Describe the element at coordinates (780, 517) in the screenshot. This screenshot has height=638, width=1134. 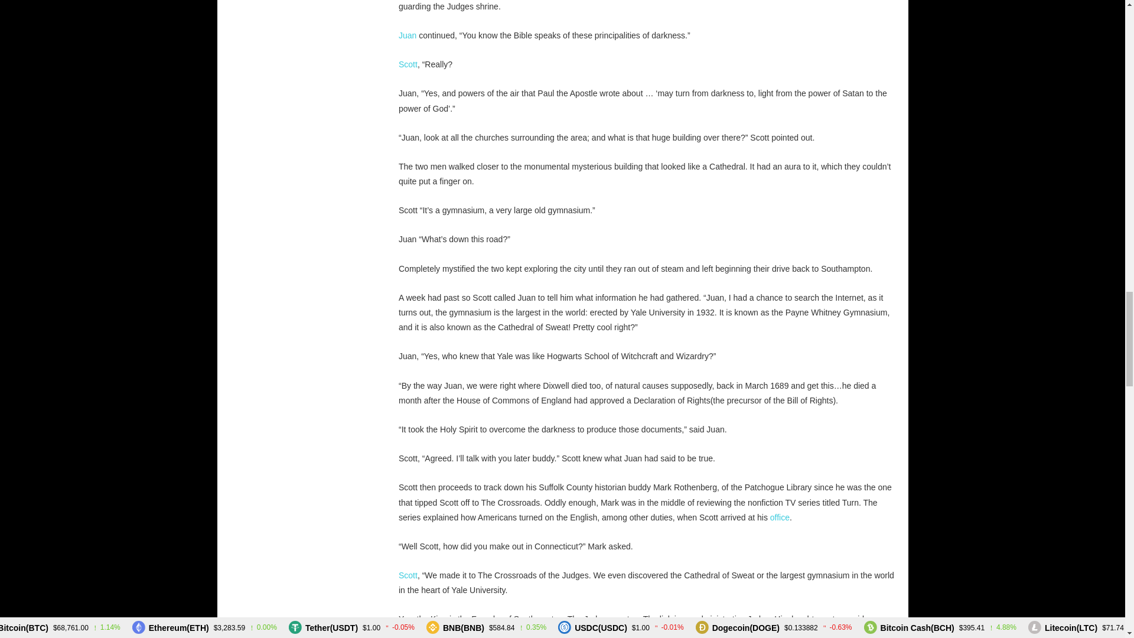
I see `office` at that location.